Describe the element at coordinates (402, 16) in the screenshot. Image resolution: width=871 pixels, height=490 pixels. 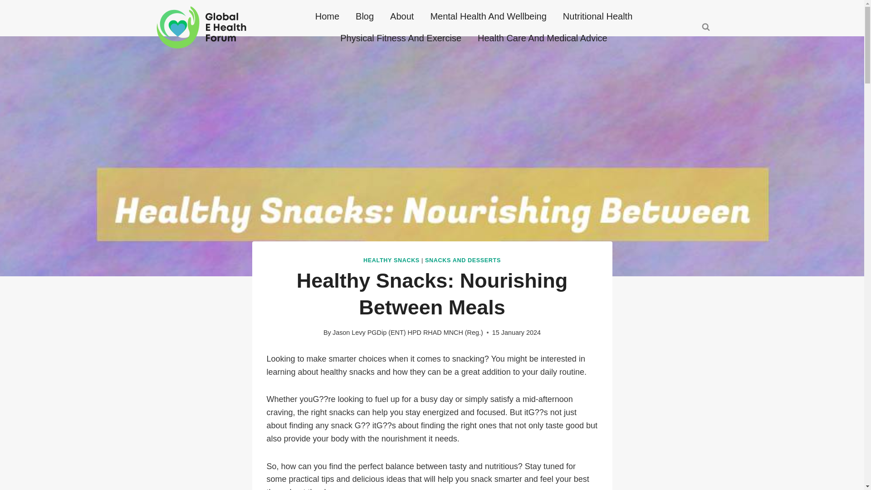
I see `About` at that location.